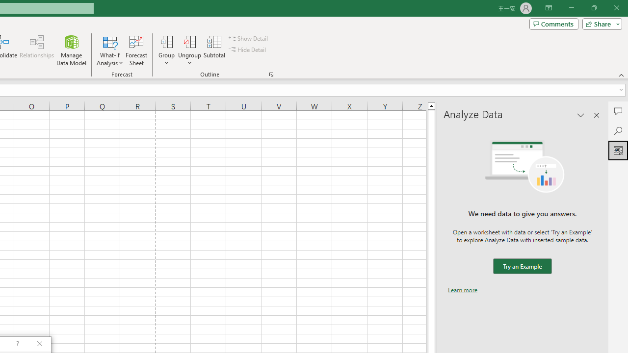 Image resolution: width=628 pixels, height=353 pixels. Describe the element at coordinates (136, 50) in the screenshot. I see `Forecast Sheet` at that location.